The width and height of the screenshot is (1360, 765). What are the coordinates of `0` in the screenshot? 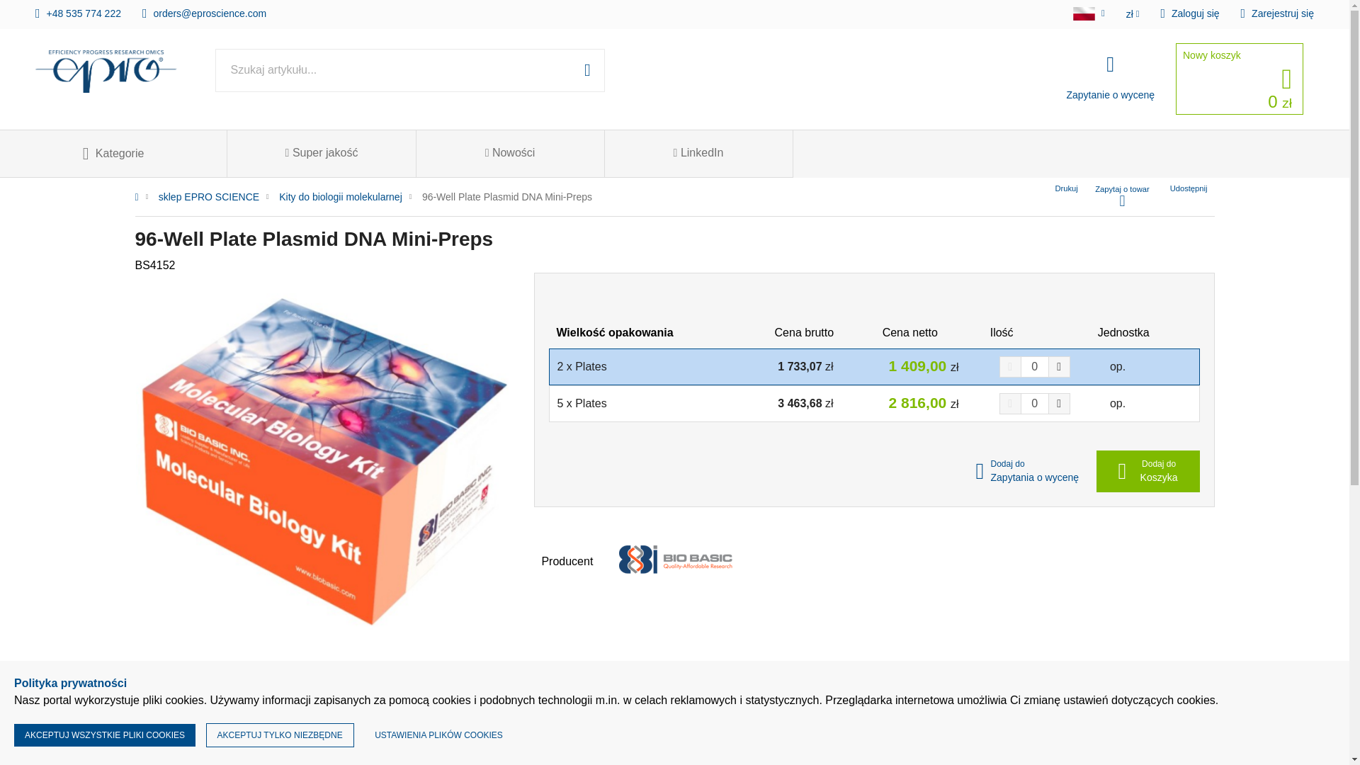 It's located at (1034, 404).